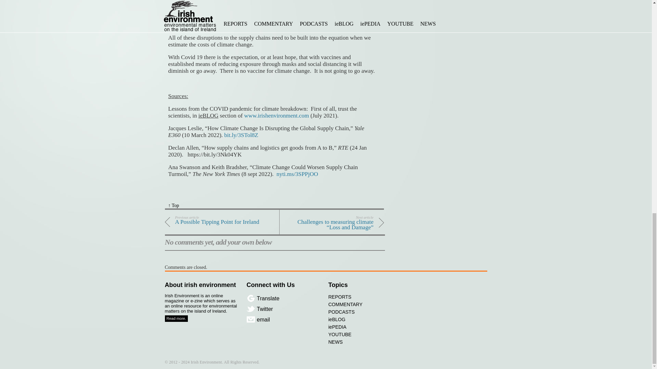 Image resolution: width=657 pixels, height=369 pixels. What do you see at coordinates (367, 327) in the screenshot?
I see `iePEDIA` at bounding box center [367, 327].